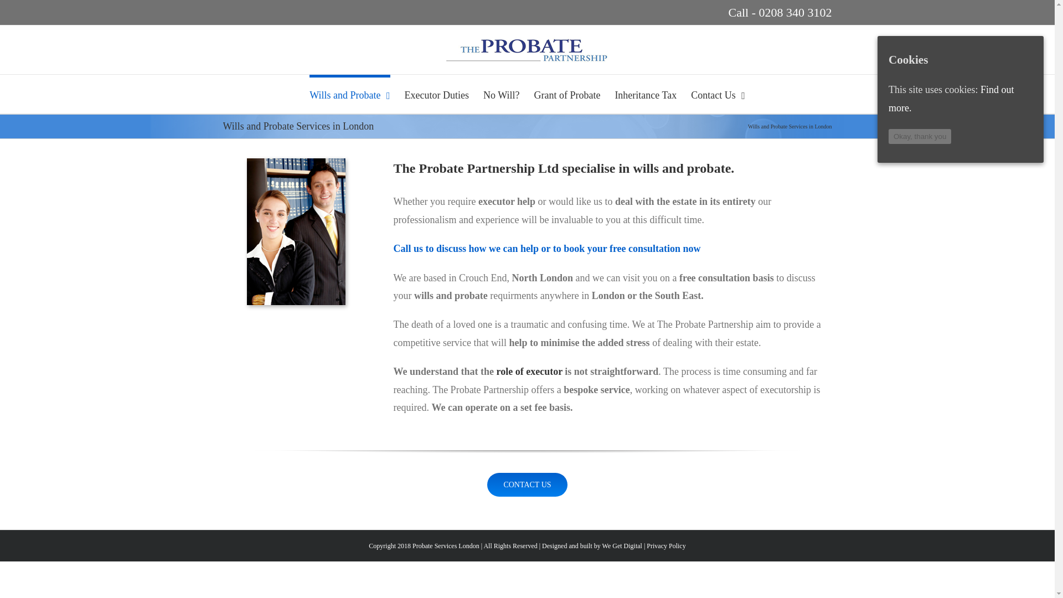 The height and width of the screenshot is (598, 1063). Describe the element at coordinates (527, 473) in the screenshot. I see `CONTACT US` at that location.